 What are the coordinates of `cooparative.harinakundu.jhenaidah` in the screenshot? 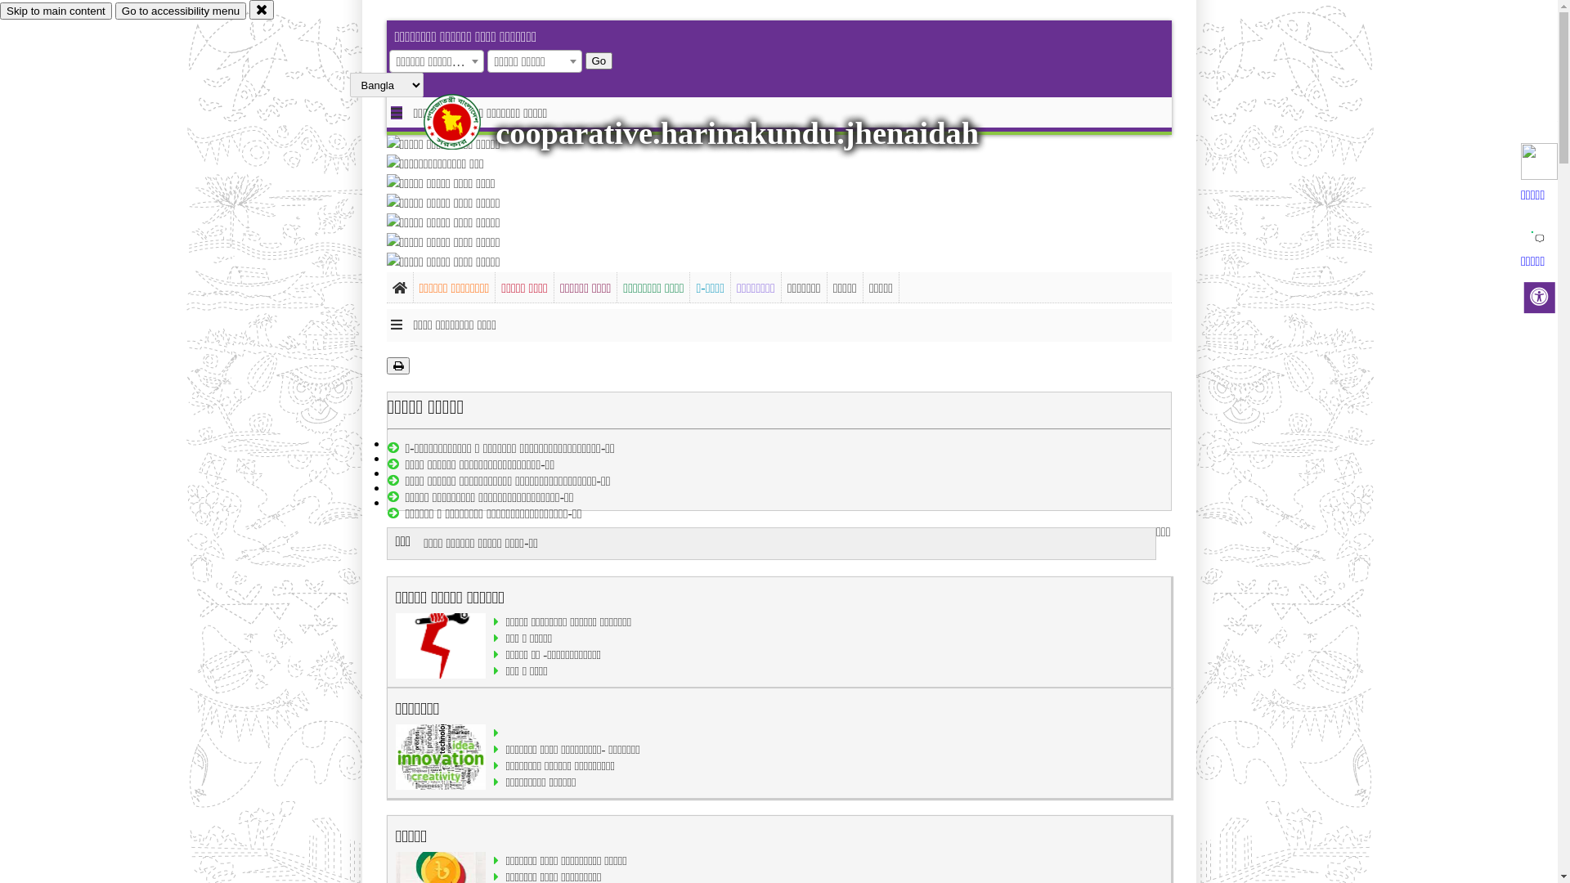 It's located at (738, 133).